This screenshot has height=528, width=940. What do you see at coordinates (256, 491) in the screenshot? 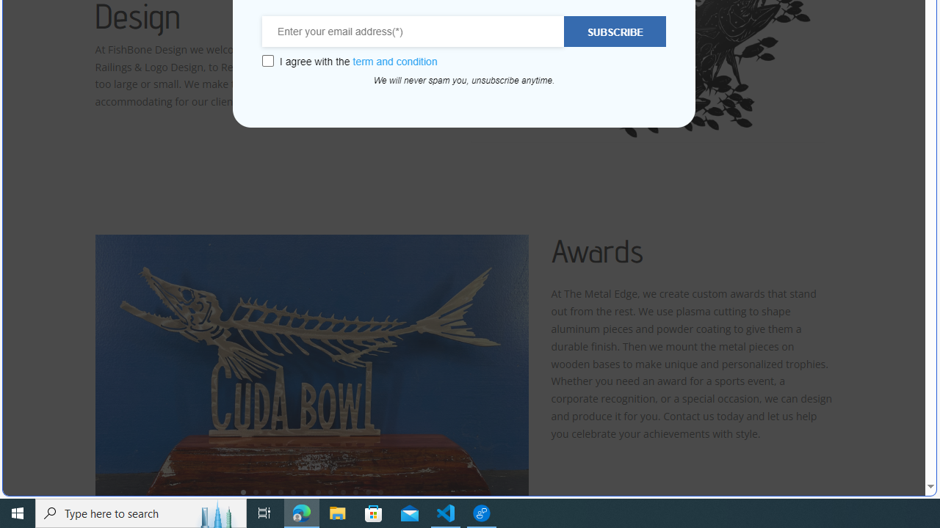
I see `2` at bounding box center [256, 491].